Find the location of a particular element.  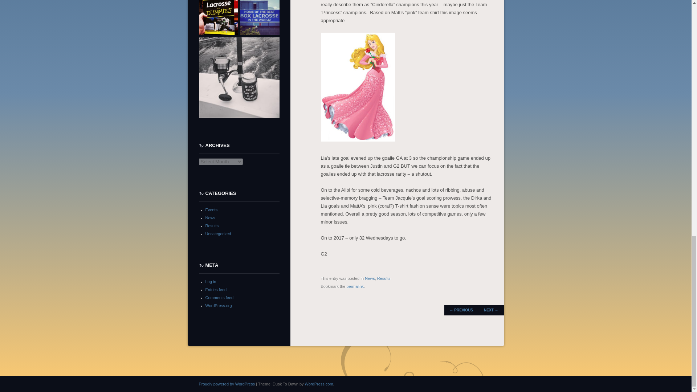

News is located at coordinates (370, 278).